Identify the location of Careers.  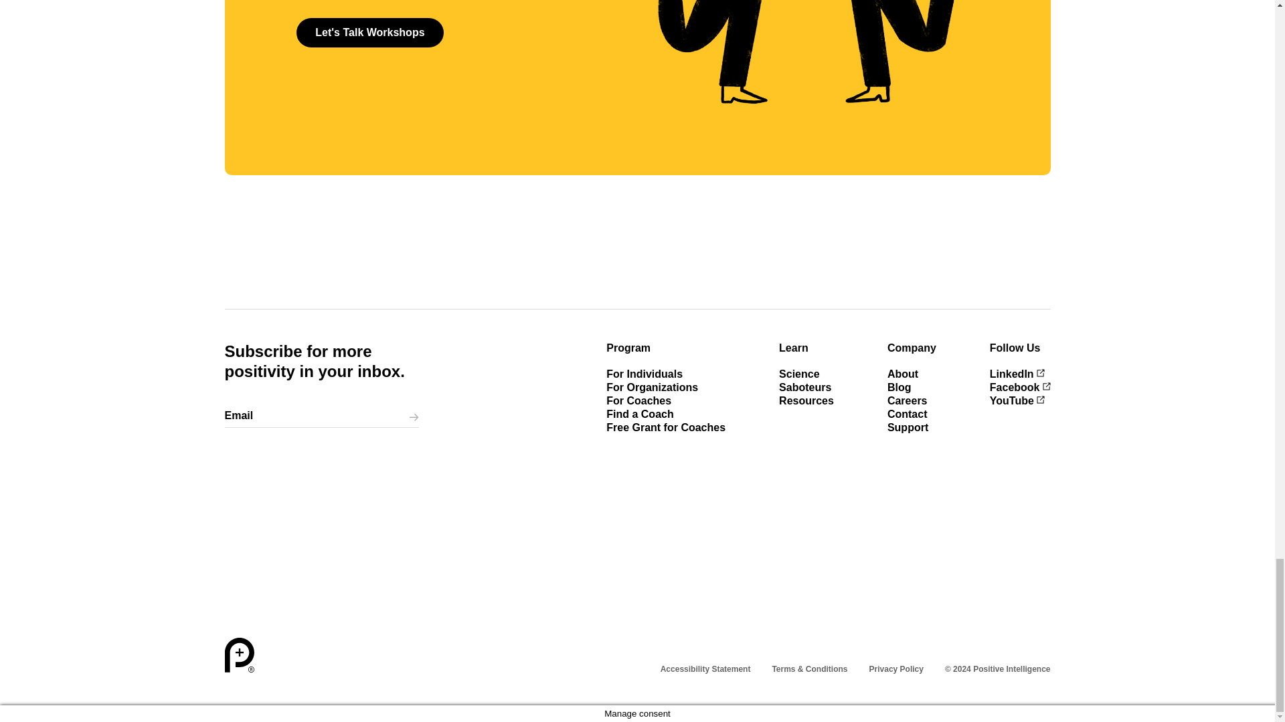
(908, 400).